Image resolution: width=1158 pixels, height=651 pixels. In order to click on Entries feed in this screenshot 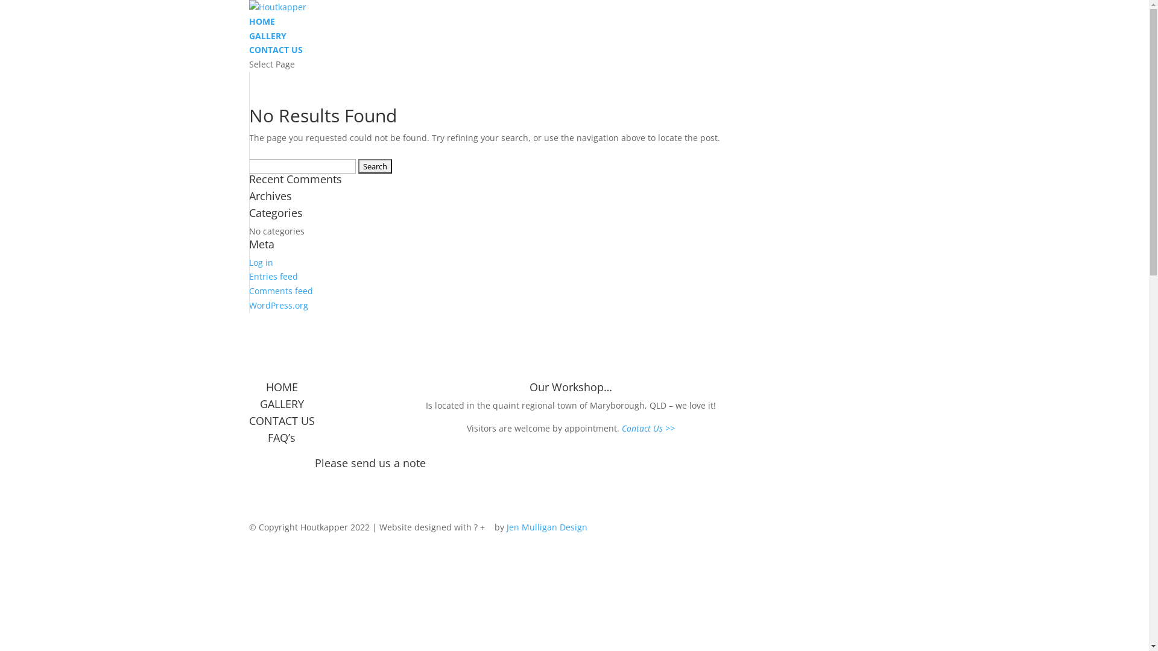, I will do `click(273, 276)`.